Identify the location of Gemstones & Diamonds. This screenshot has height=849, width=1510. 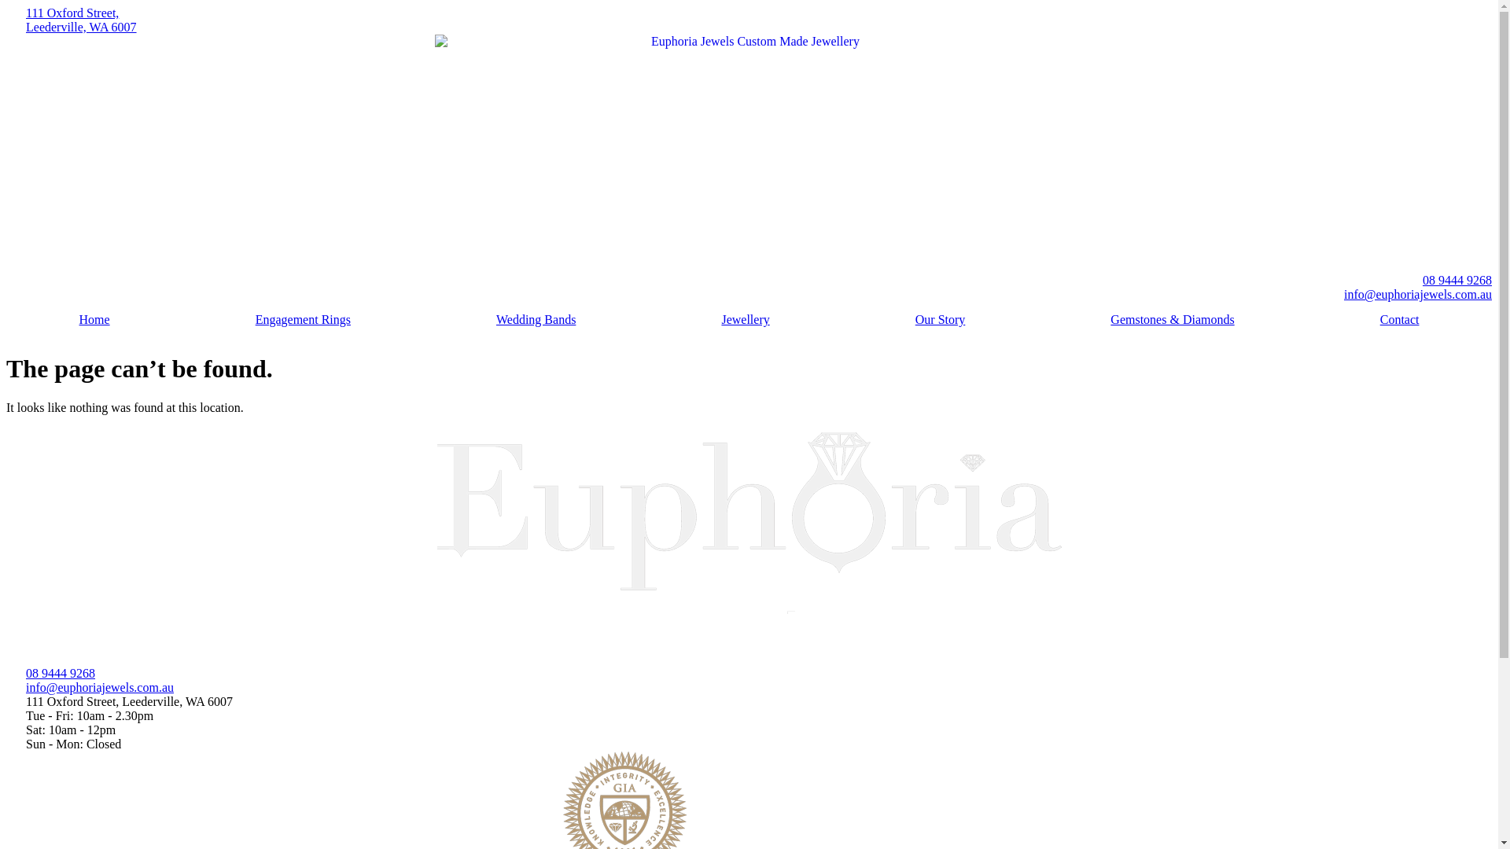
(1173, 320).